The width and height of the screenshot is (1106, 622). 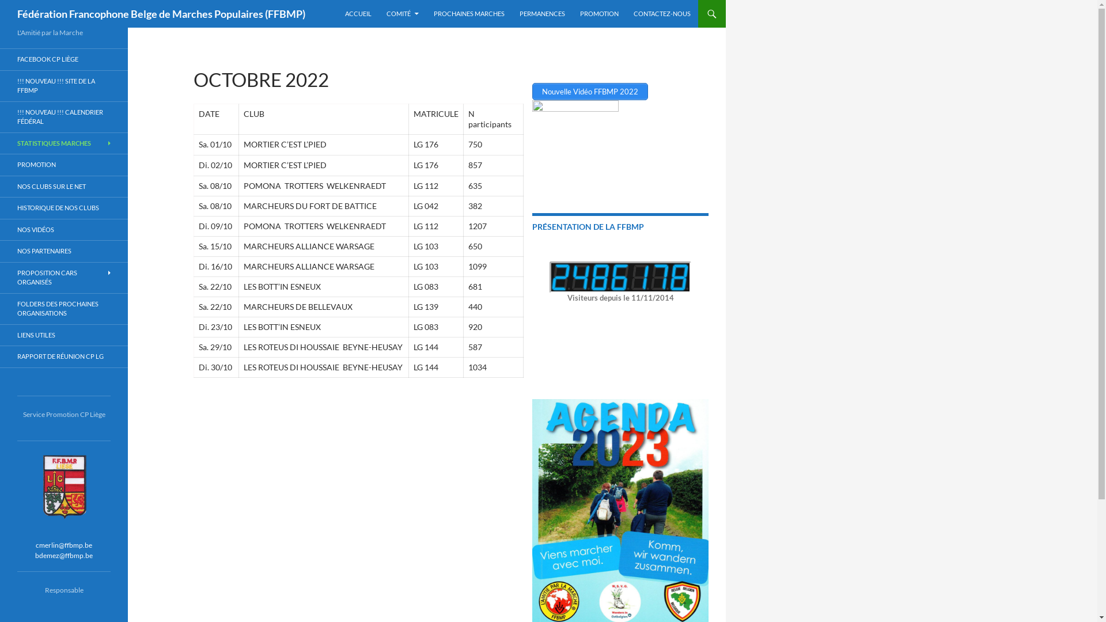 I want to click on PROMOTION, so click(x=599, y=14).